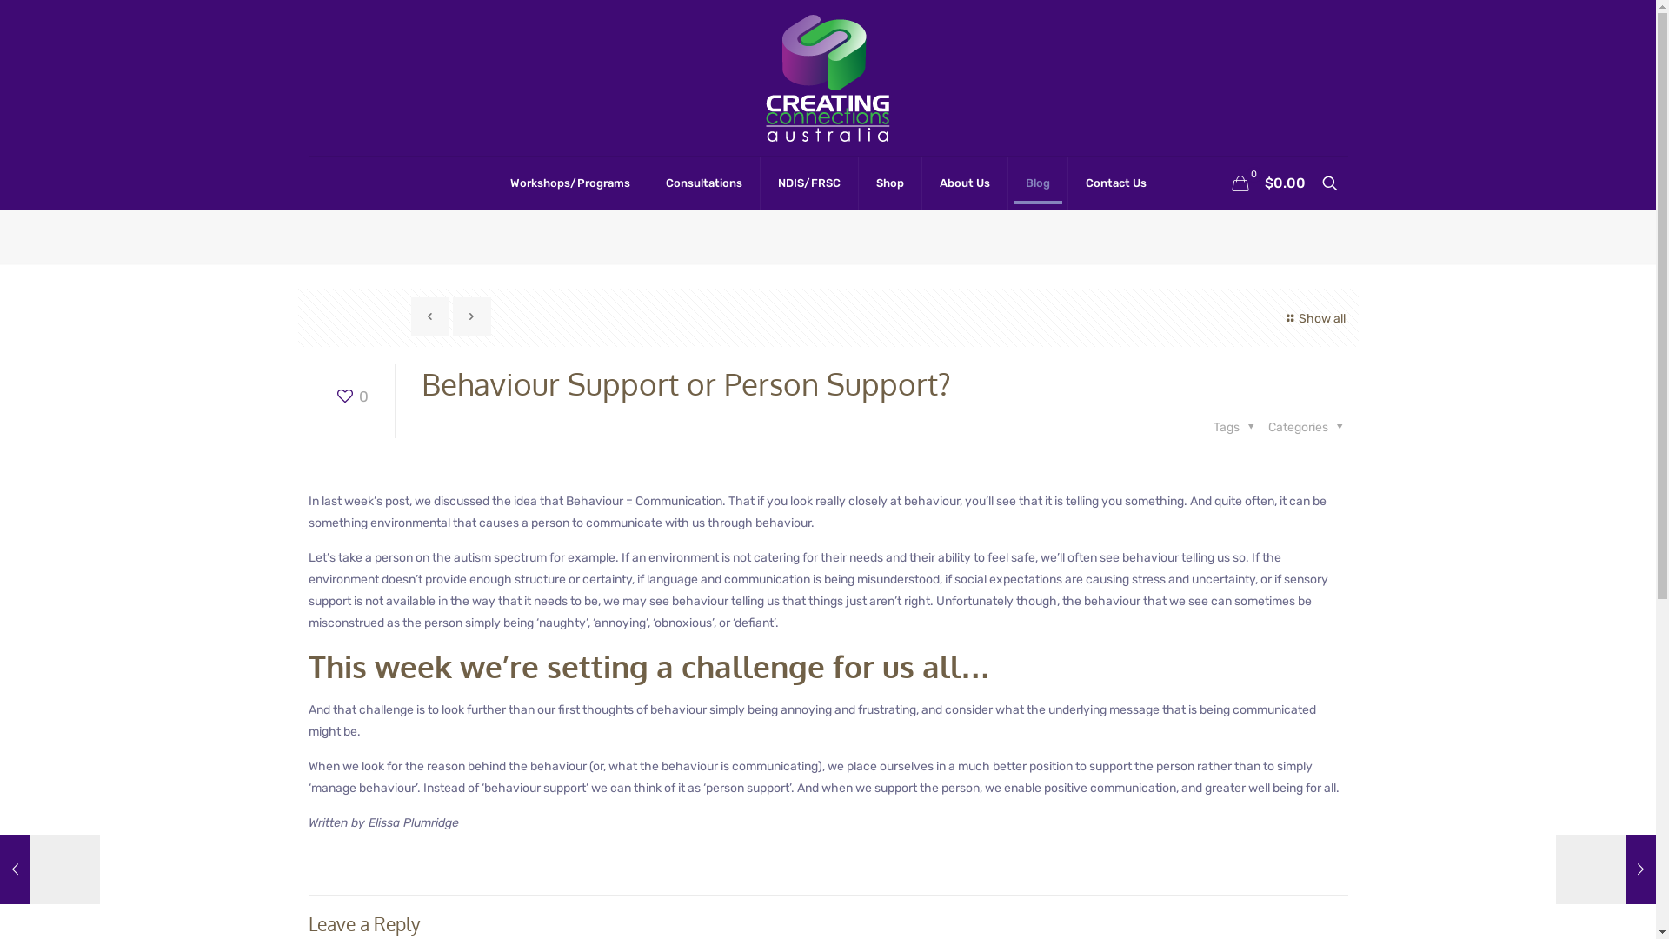 The width and height of the screenshot is (1669, 939). Describe the element at coordinates (704, 183) in the screenshot. I see `Consultations` at that location.